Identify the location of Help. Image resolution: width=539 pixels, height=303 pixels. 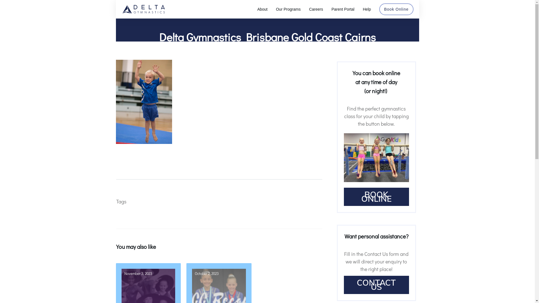
(367, 9).